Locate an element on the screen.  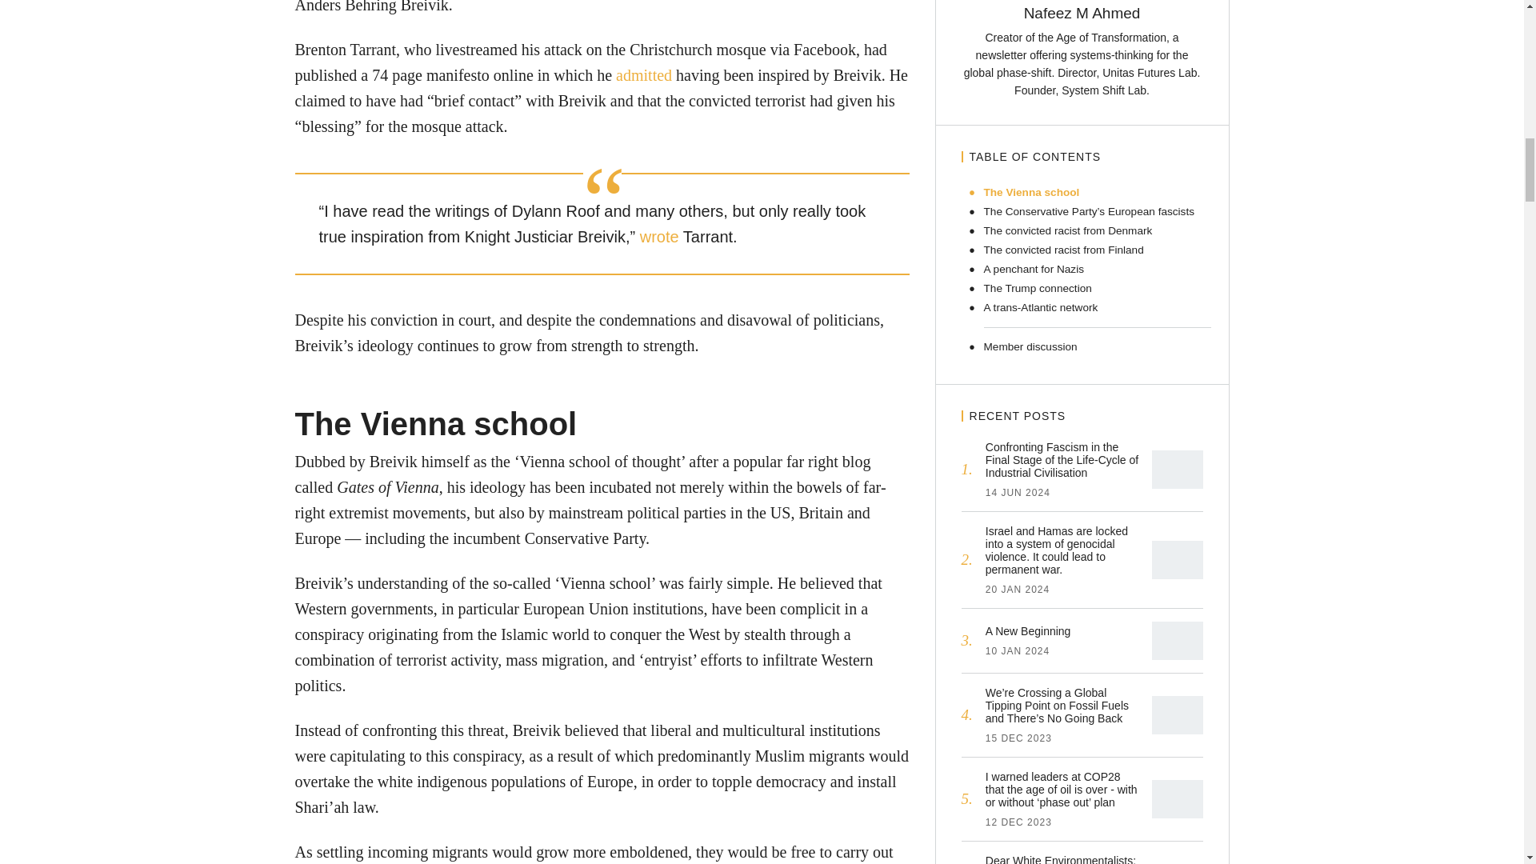
12 December 2023 is located at coordinates (1019, 822).